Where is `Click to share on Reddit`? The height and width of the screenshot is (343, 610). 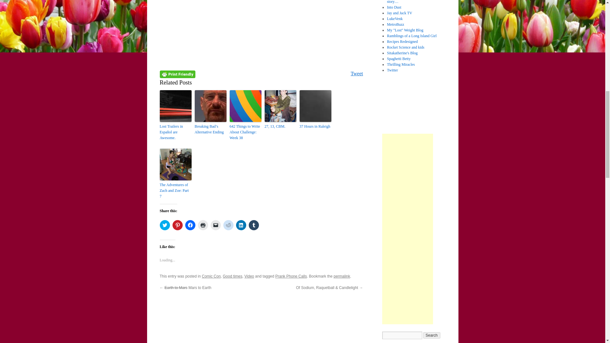
Click to share on Reddit is located at coordinates (228, 225).